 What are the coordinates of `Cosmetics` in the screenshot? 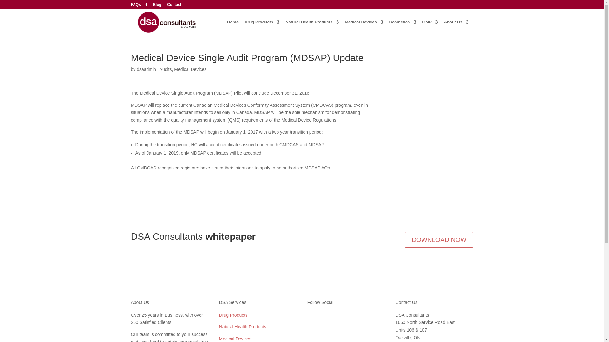 It's located at (403, 27).